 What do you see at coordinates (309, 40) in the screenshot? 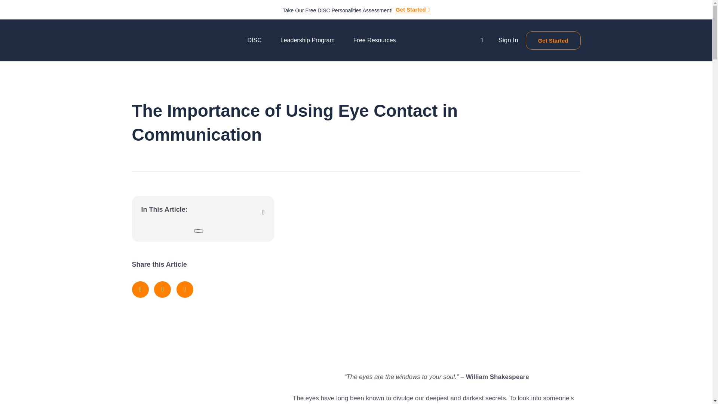
I see `Leadership Program` at bounding box center [309, 40].